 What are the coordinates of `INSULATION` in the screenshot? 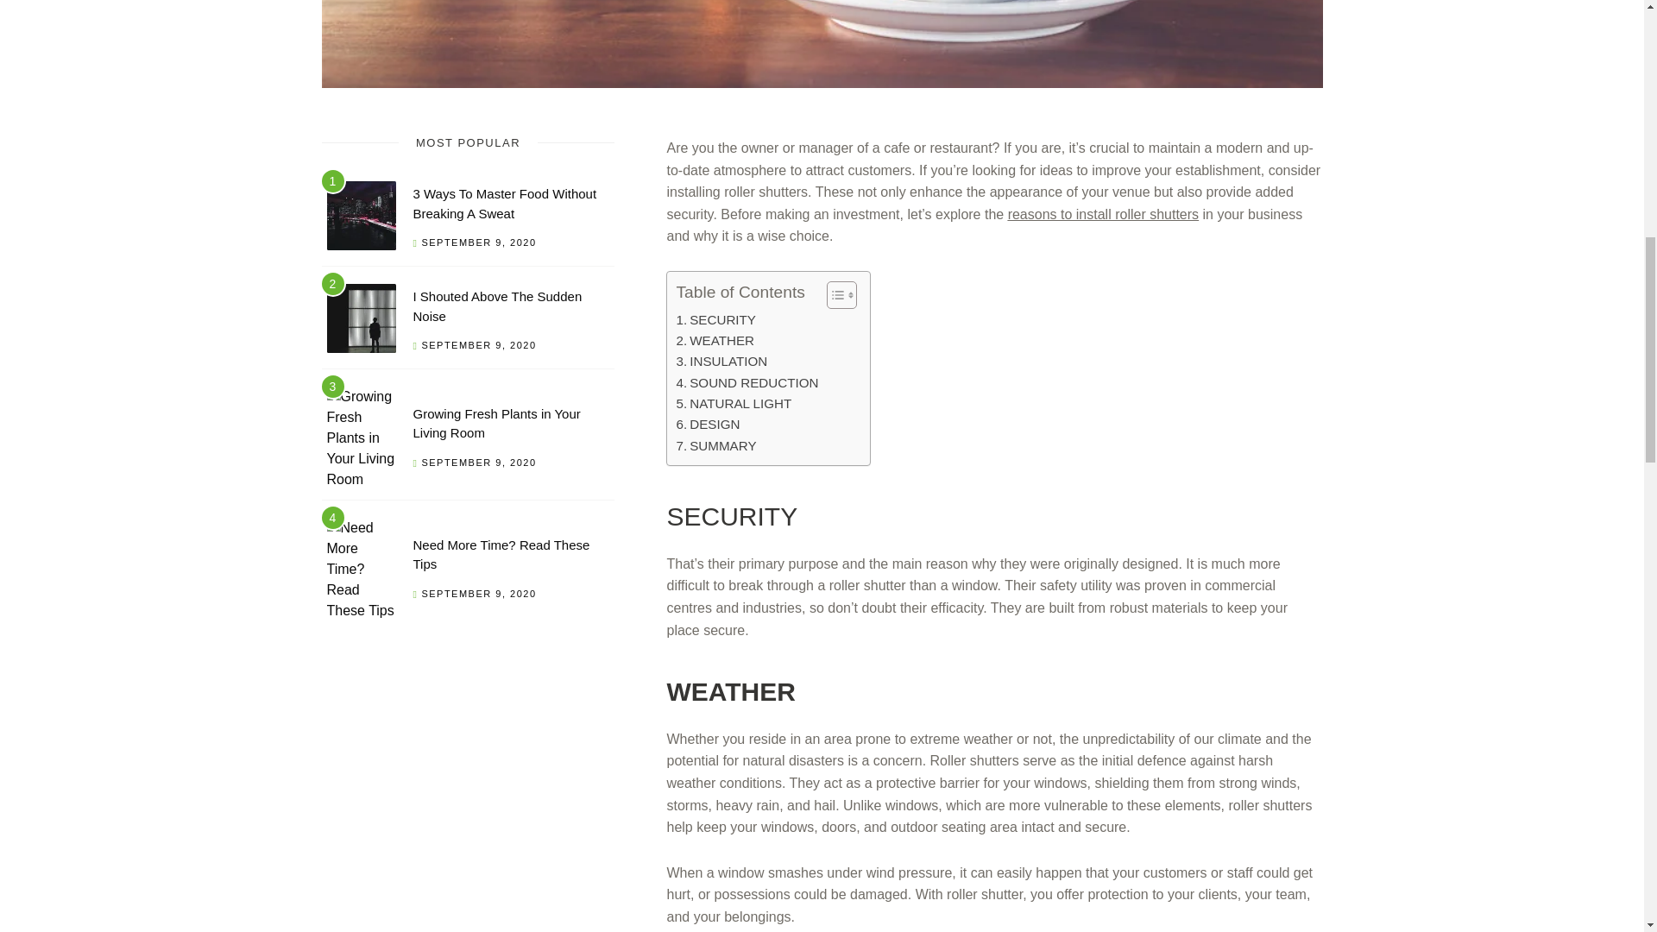 It's located at (721, 361).